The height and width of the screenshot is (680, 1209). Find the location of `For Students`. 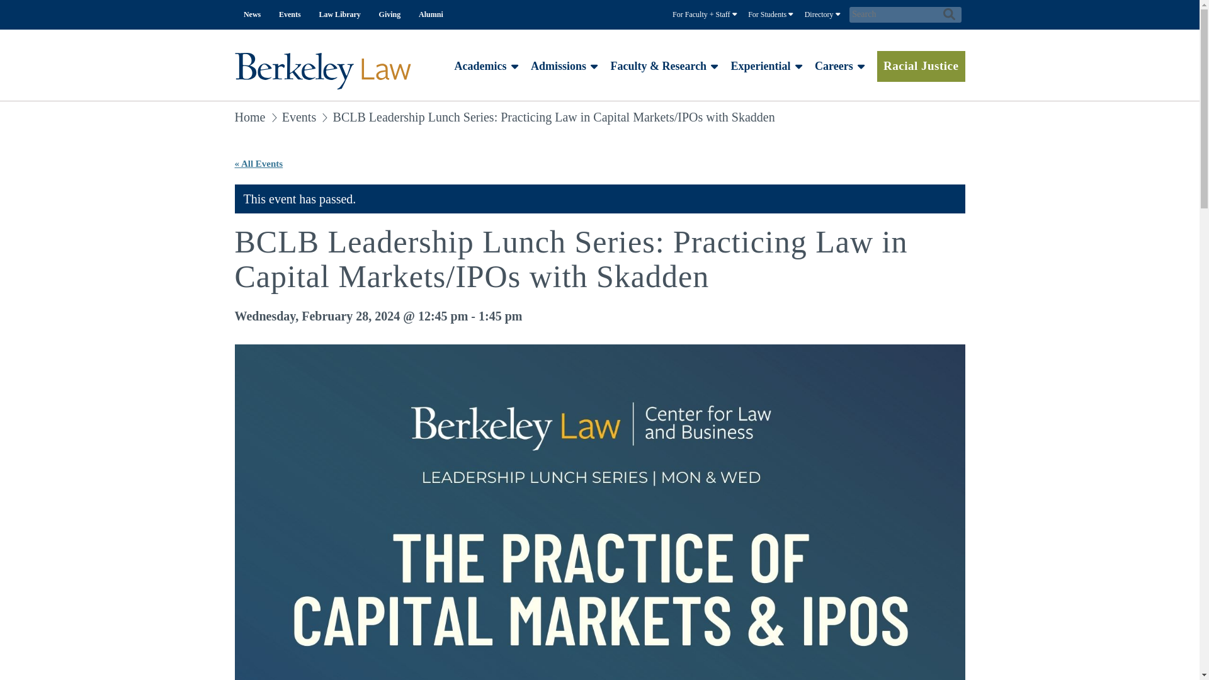

For Students is located at coordinates (771, 15).